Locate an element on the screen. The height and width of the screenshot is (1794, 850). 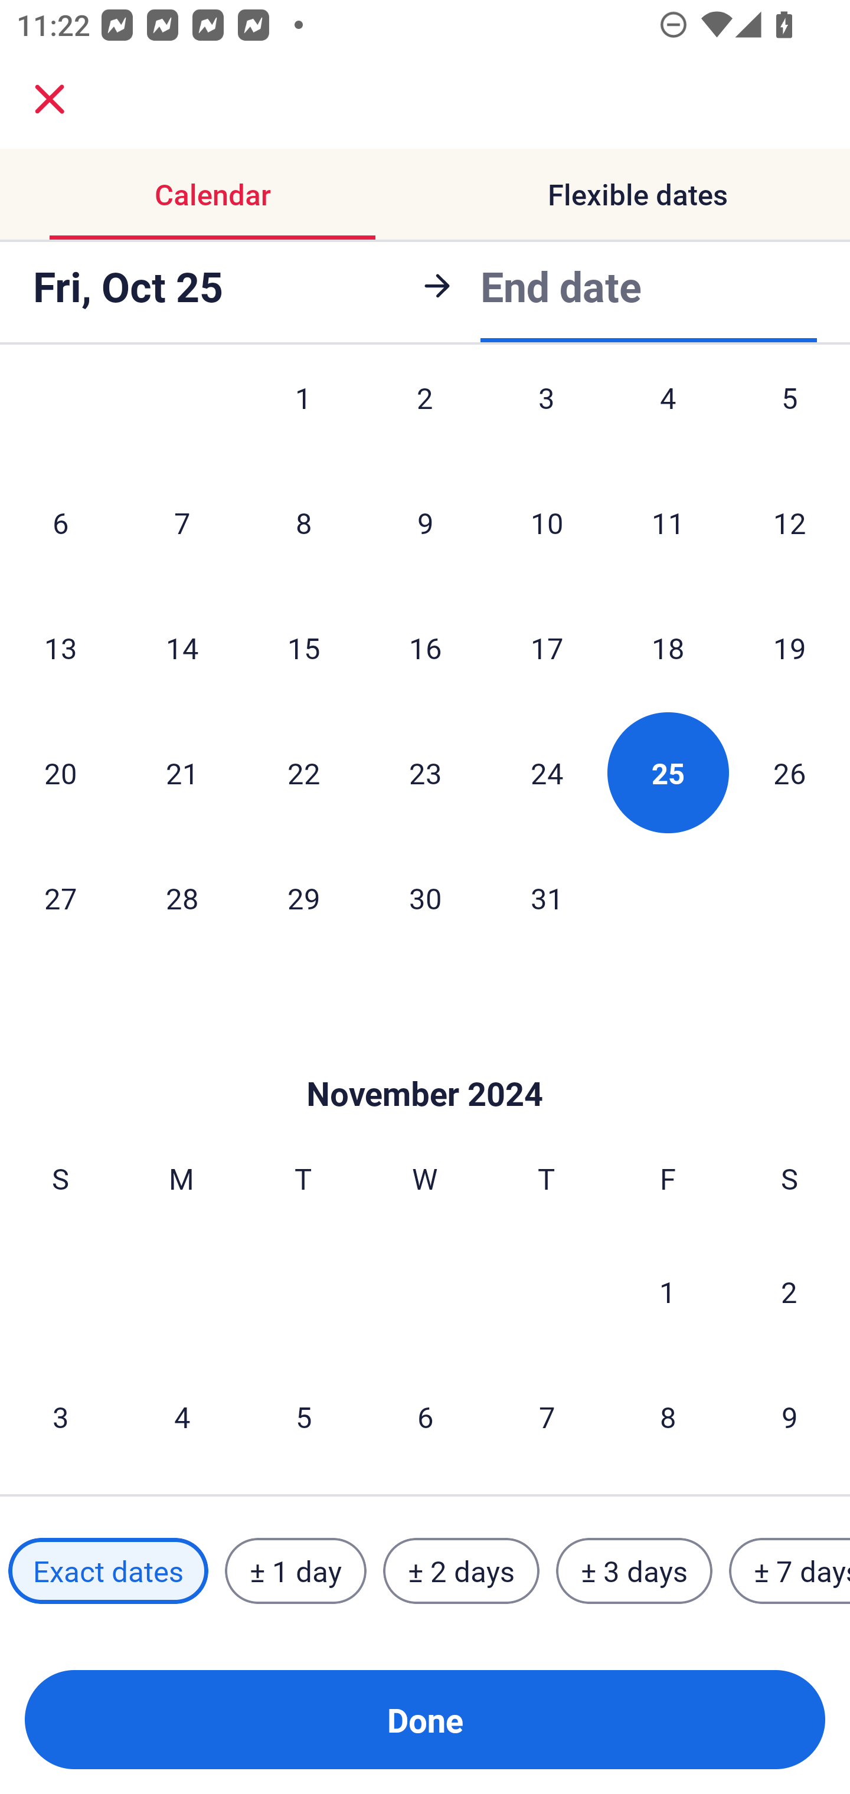
26 Saturday, October 26, 2024 is located at coordinates (790, 772).